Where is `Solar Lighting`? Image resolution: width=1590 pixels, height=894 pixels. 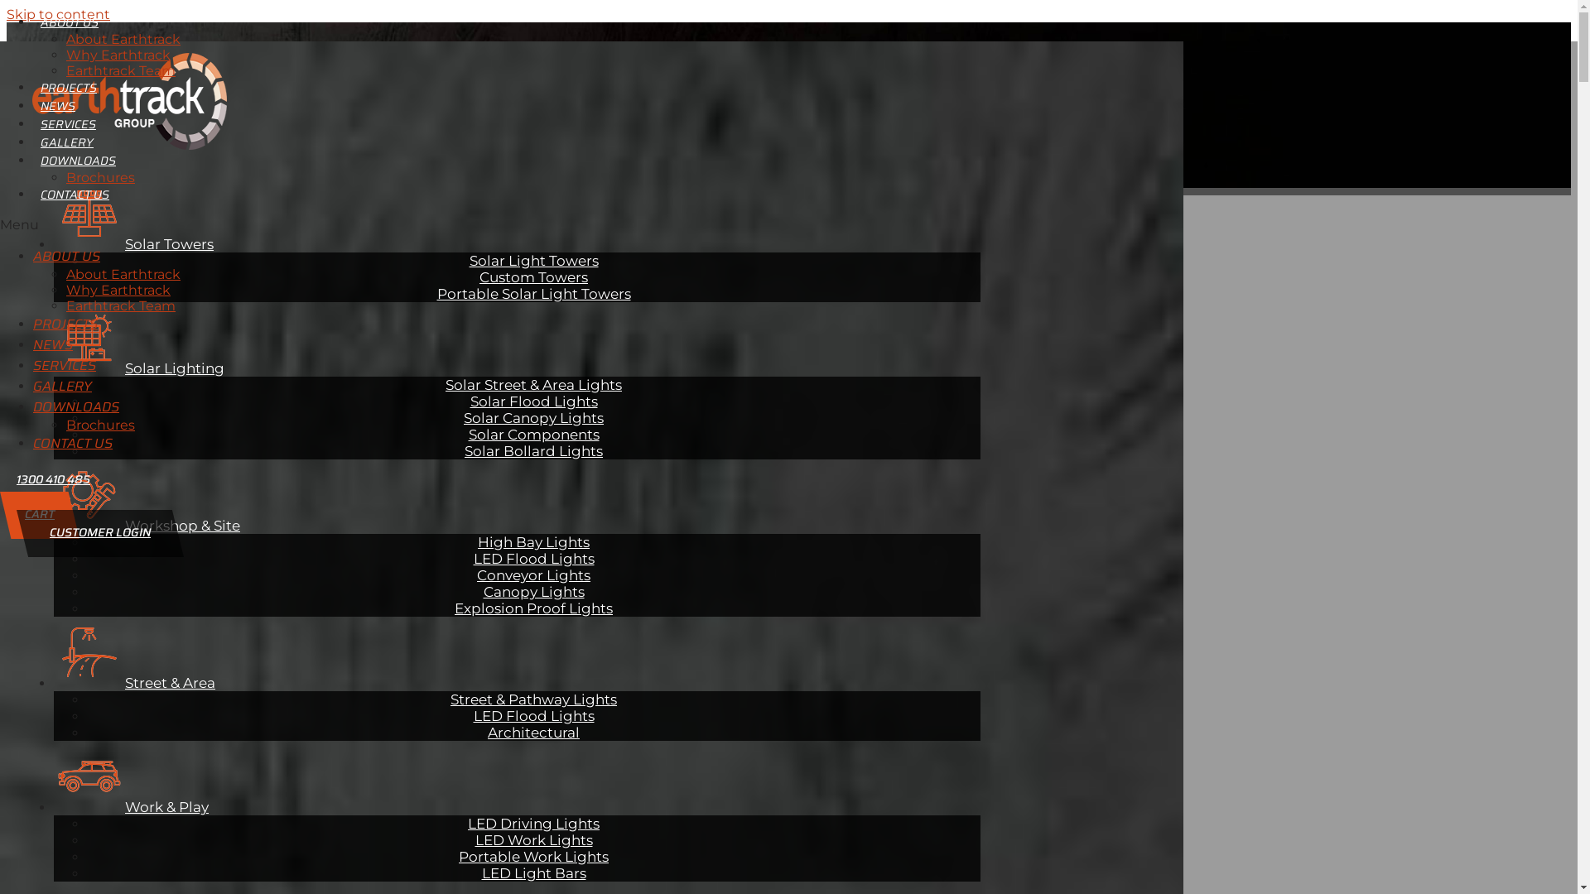 Solar Lighting is located at coordinates (139, 368).